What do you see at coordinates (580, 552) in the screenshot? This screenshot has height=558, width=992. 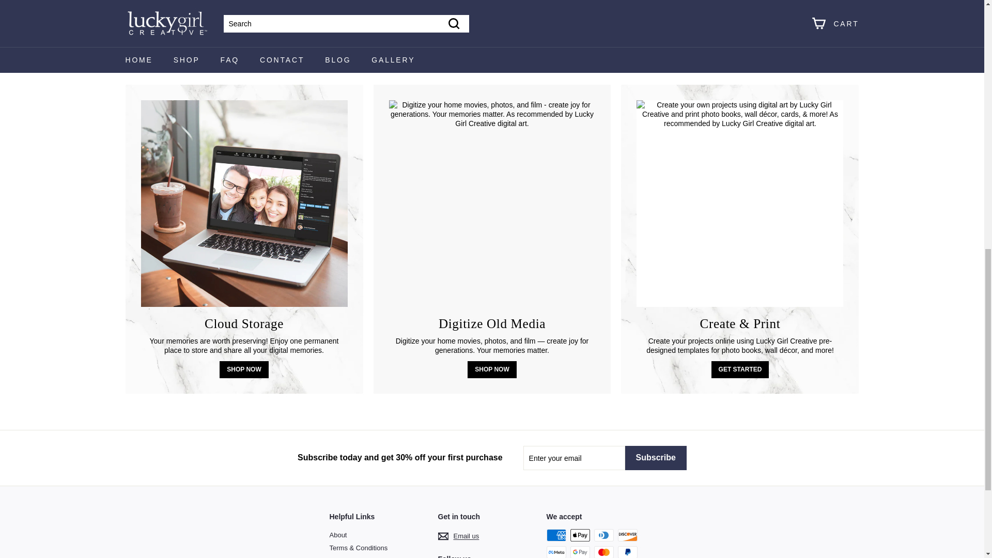 I see `Google Pay` at bounding box center [580, 552].